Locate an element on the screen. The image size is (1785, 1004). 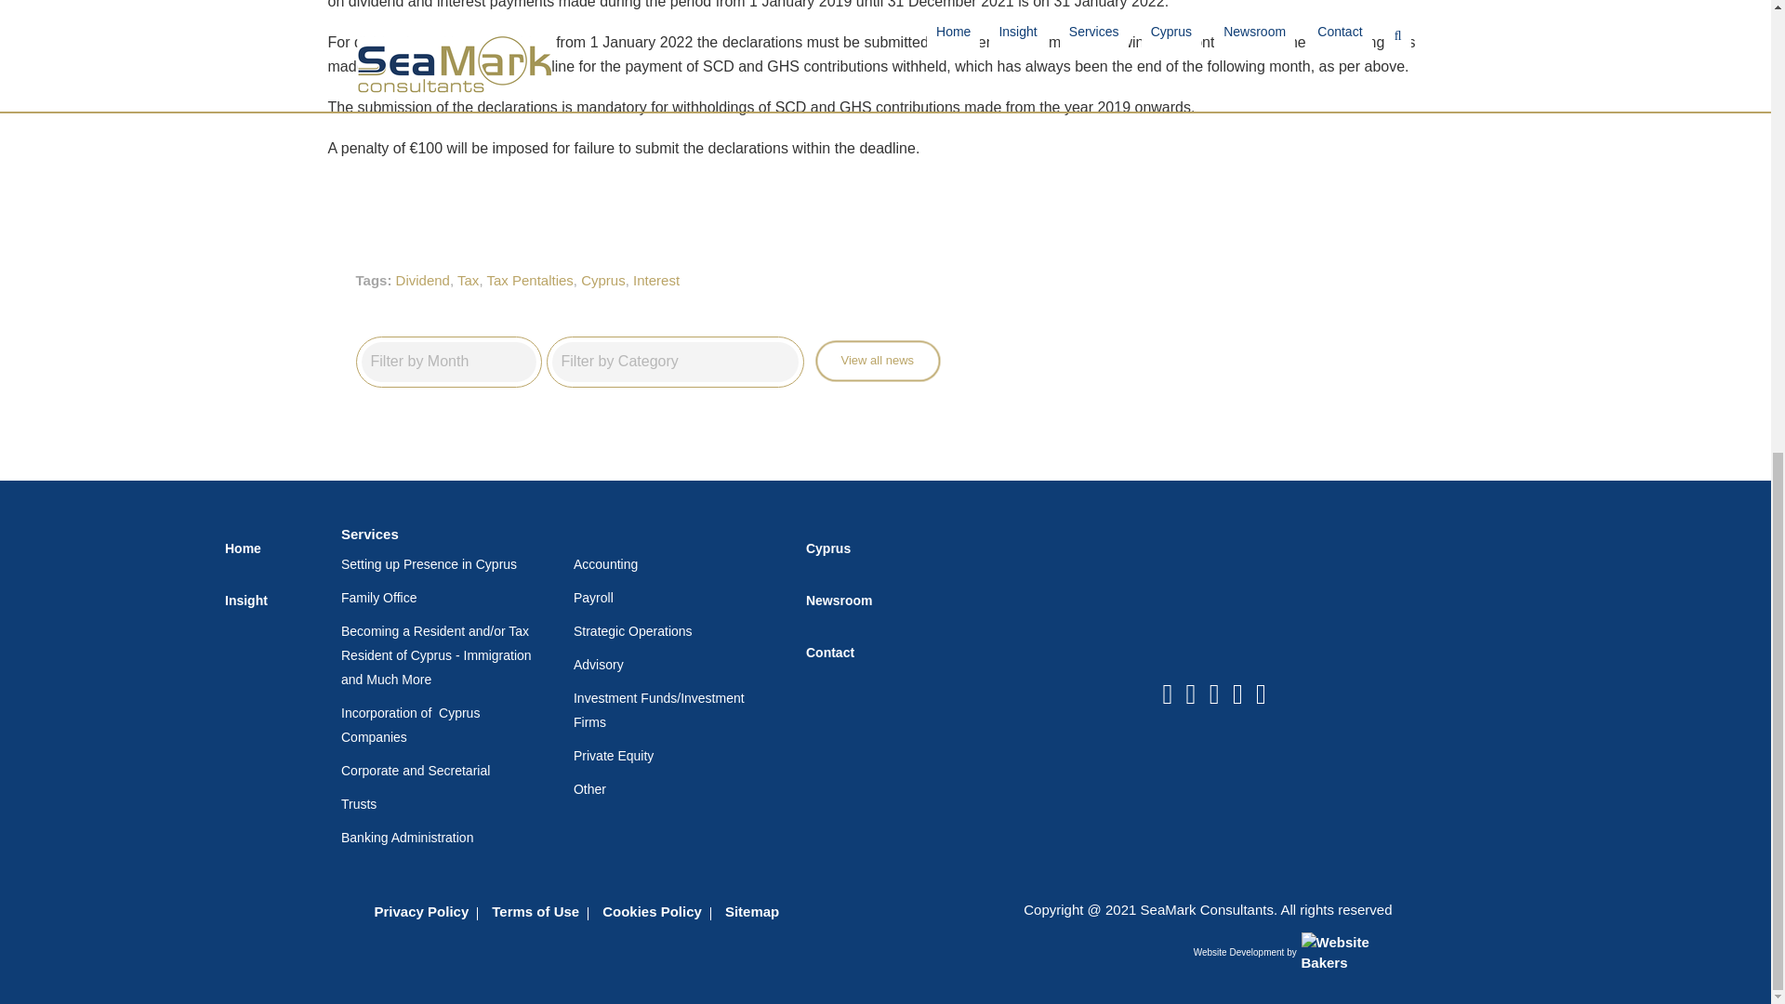
Cyprus is located at coordinates (603, 279).